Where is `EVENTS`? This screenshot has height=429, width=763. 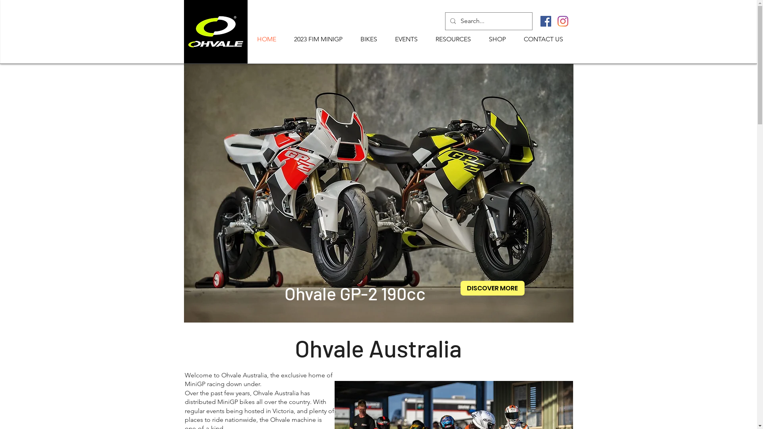
EVENTS is located at coordinates (407, 39).